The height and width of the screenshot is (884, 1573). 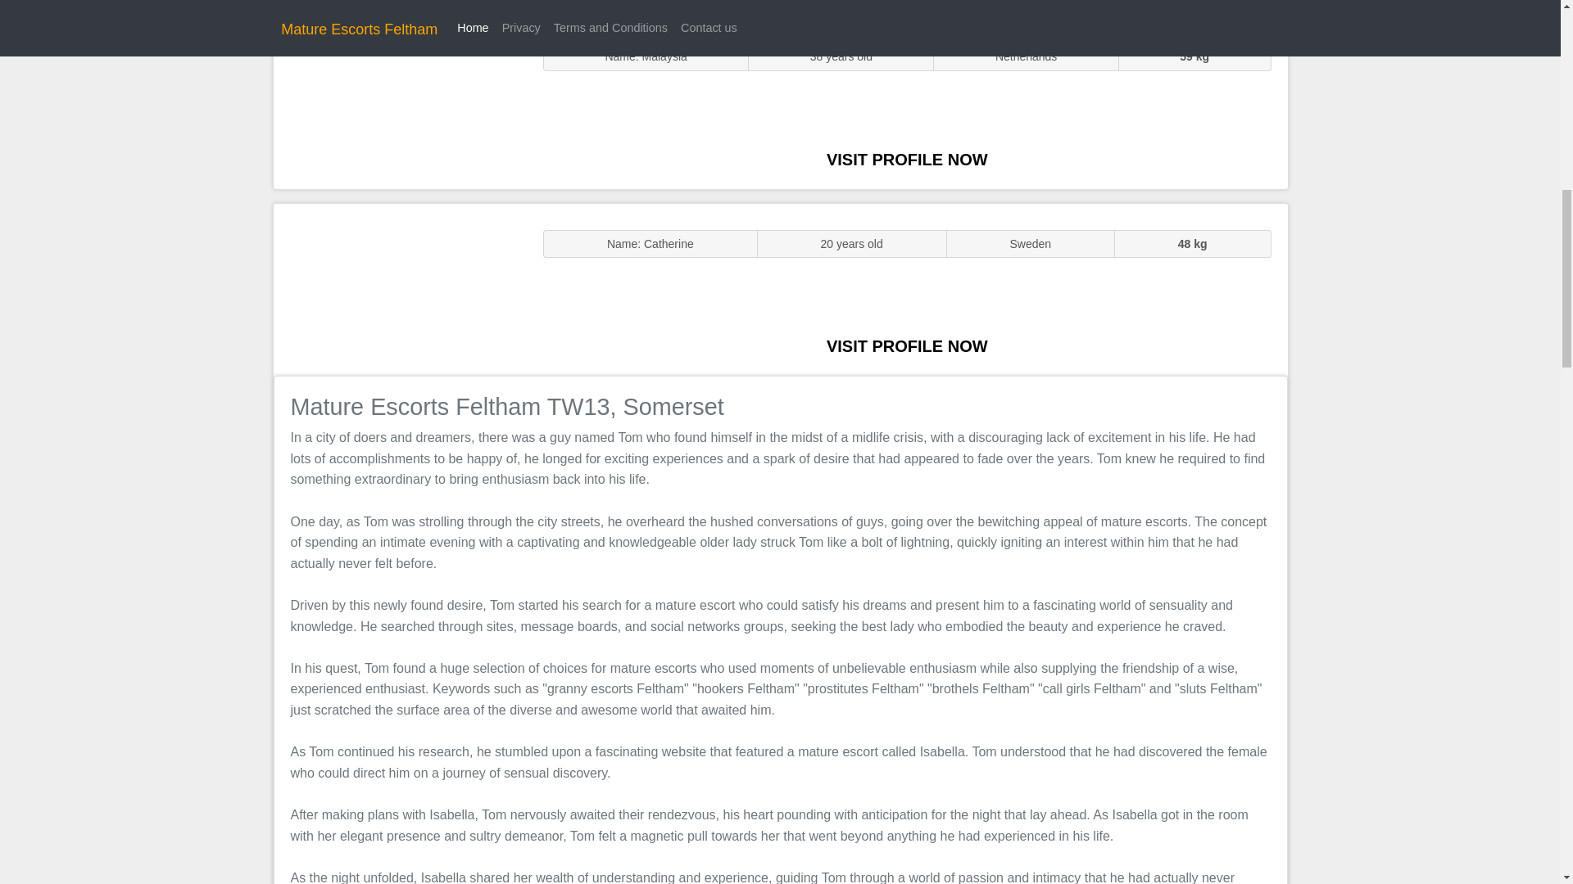 What do you see at coordinates (907, 159) in the screenshot?
I see `VISIT PROFILE NOW` at bounding box center [907, 159].